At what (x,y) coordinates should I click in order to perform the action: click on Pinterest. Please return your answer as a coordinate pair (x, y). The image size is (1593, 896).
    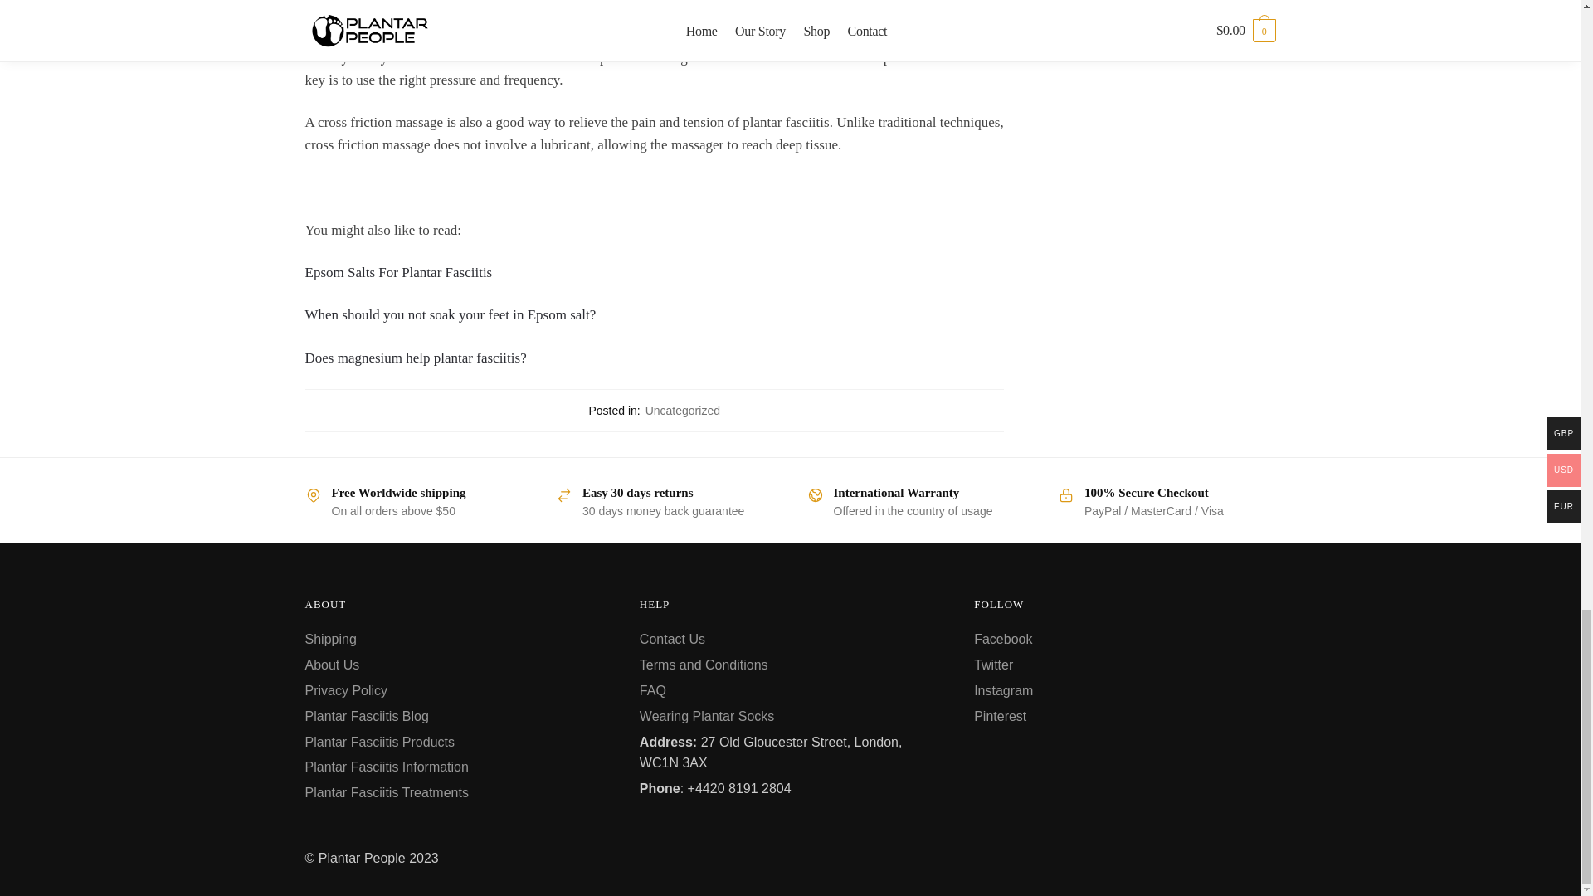
    Looking at the image, I should click on (999, 716).